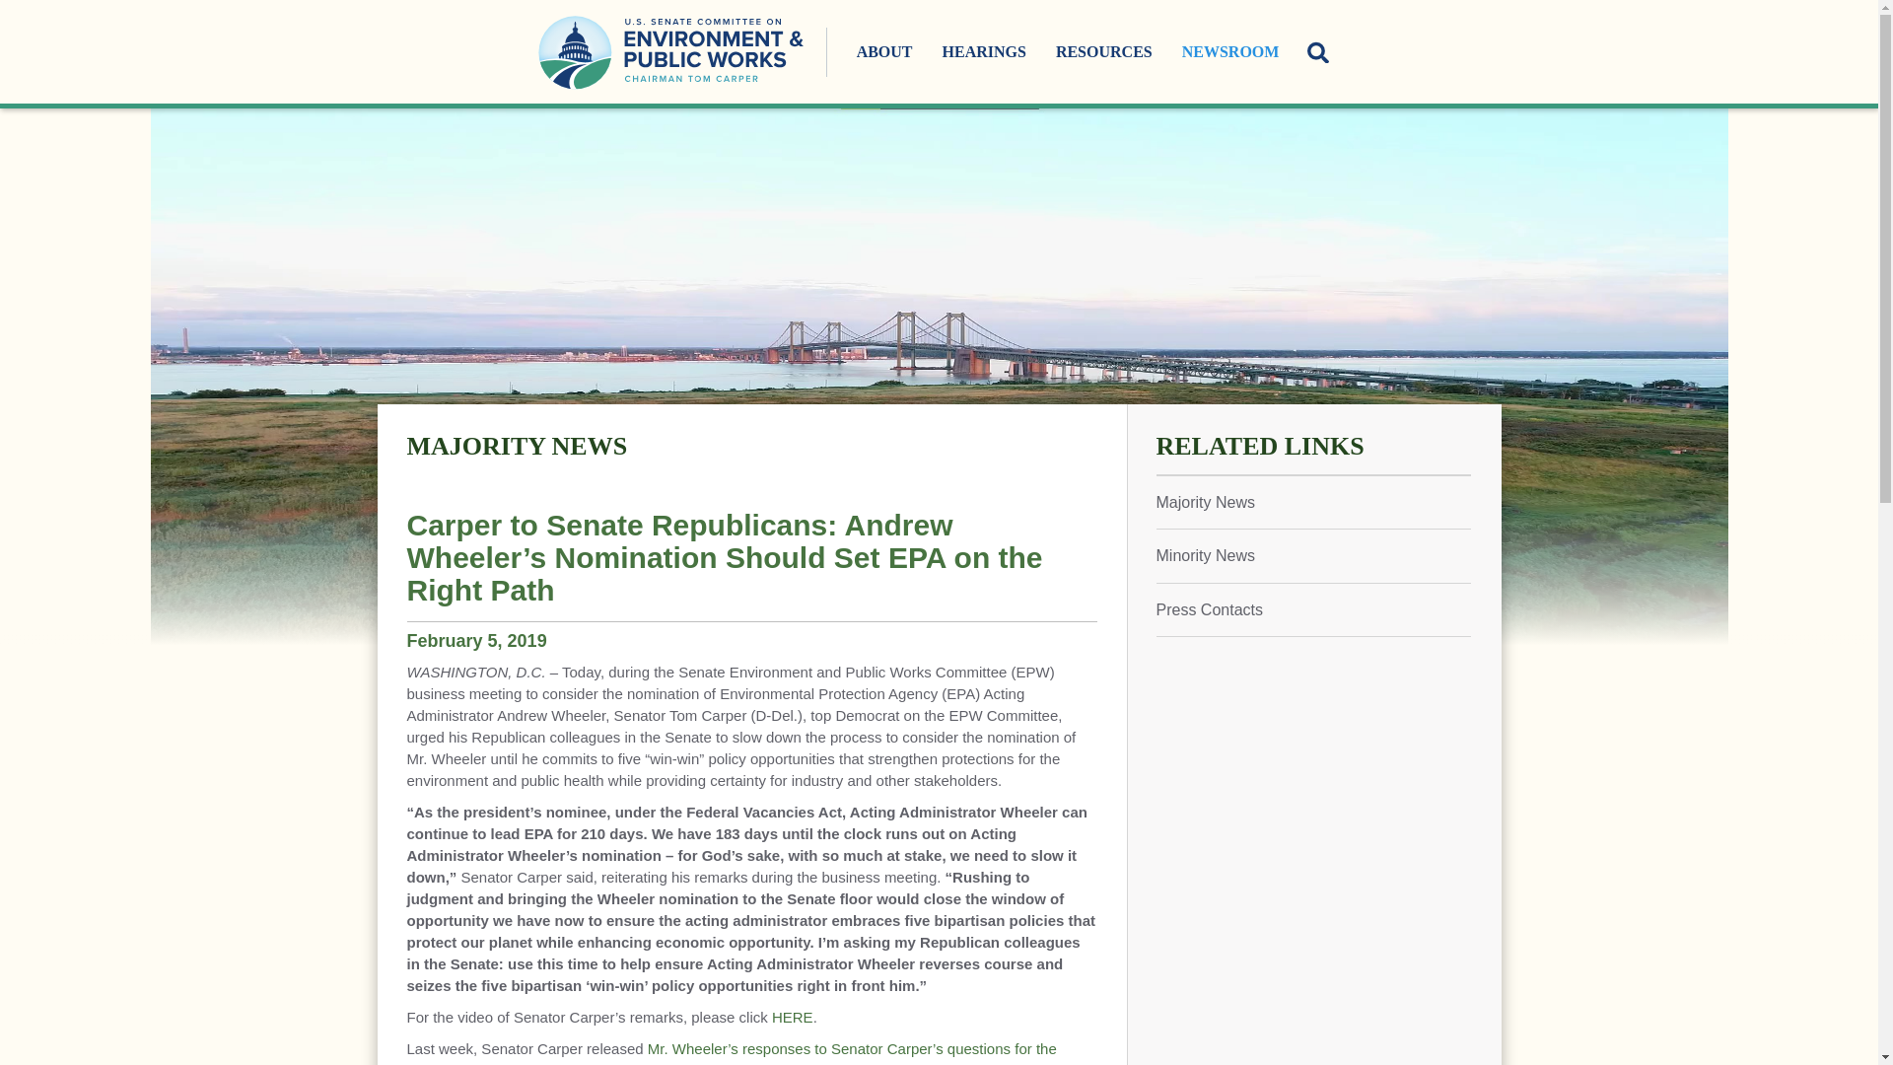 The image size is (1893, 1065). I want to click on Minority News, so click(1312, 554).